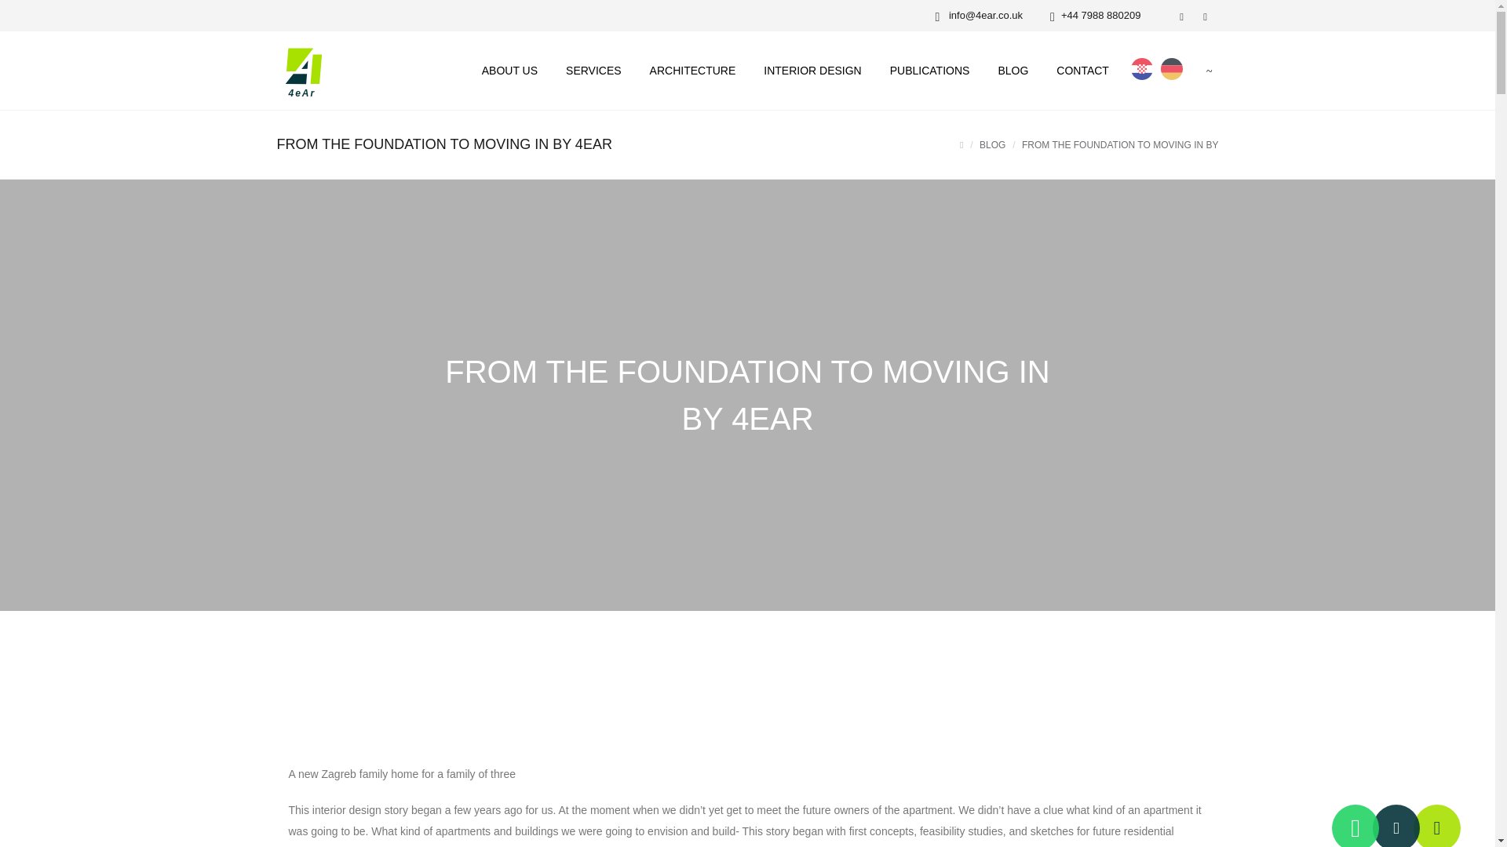 This screenshot has width=1507, height=847. I want to click on ABOUT US, so click(509, 71).